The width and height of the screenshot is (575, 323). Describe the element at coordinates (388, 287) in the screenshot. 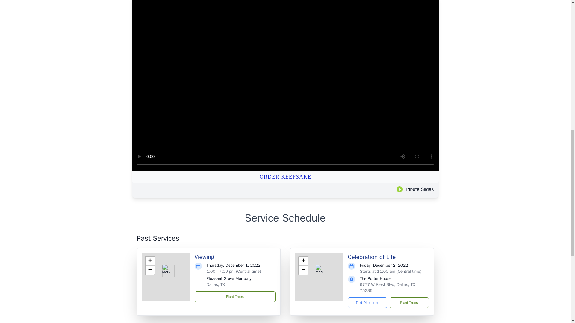

I see `6777 W Kiest Blvd, Dallas, TX 75236` at that location.